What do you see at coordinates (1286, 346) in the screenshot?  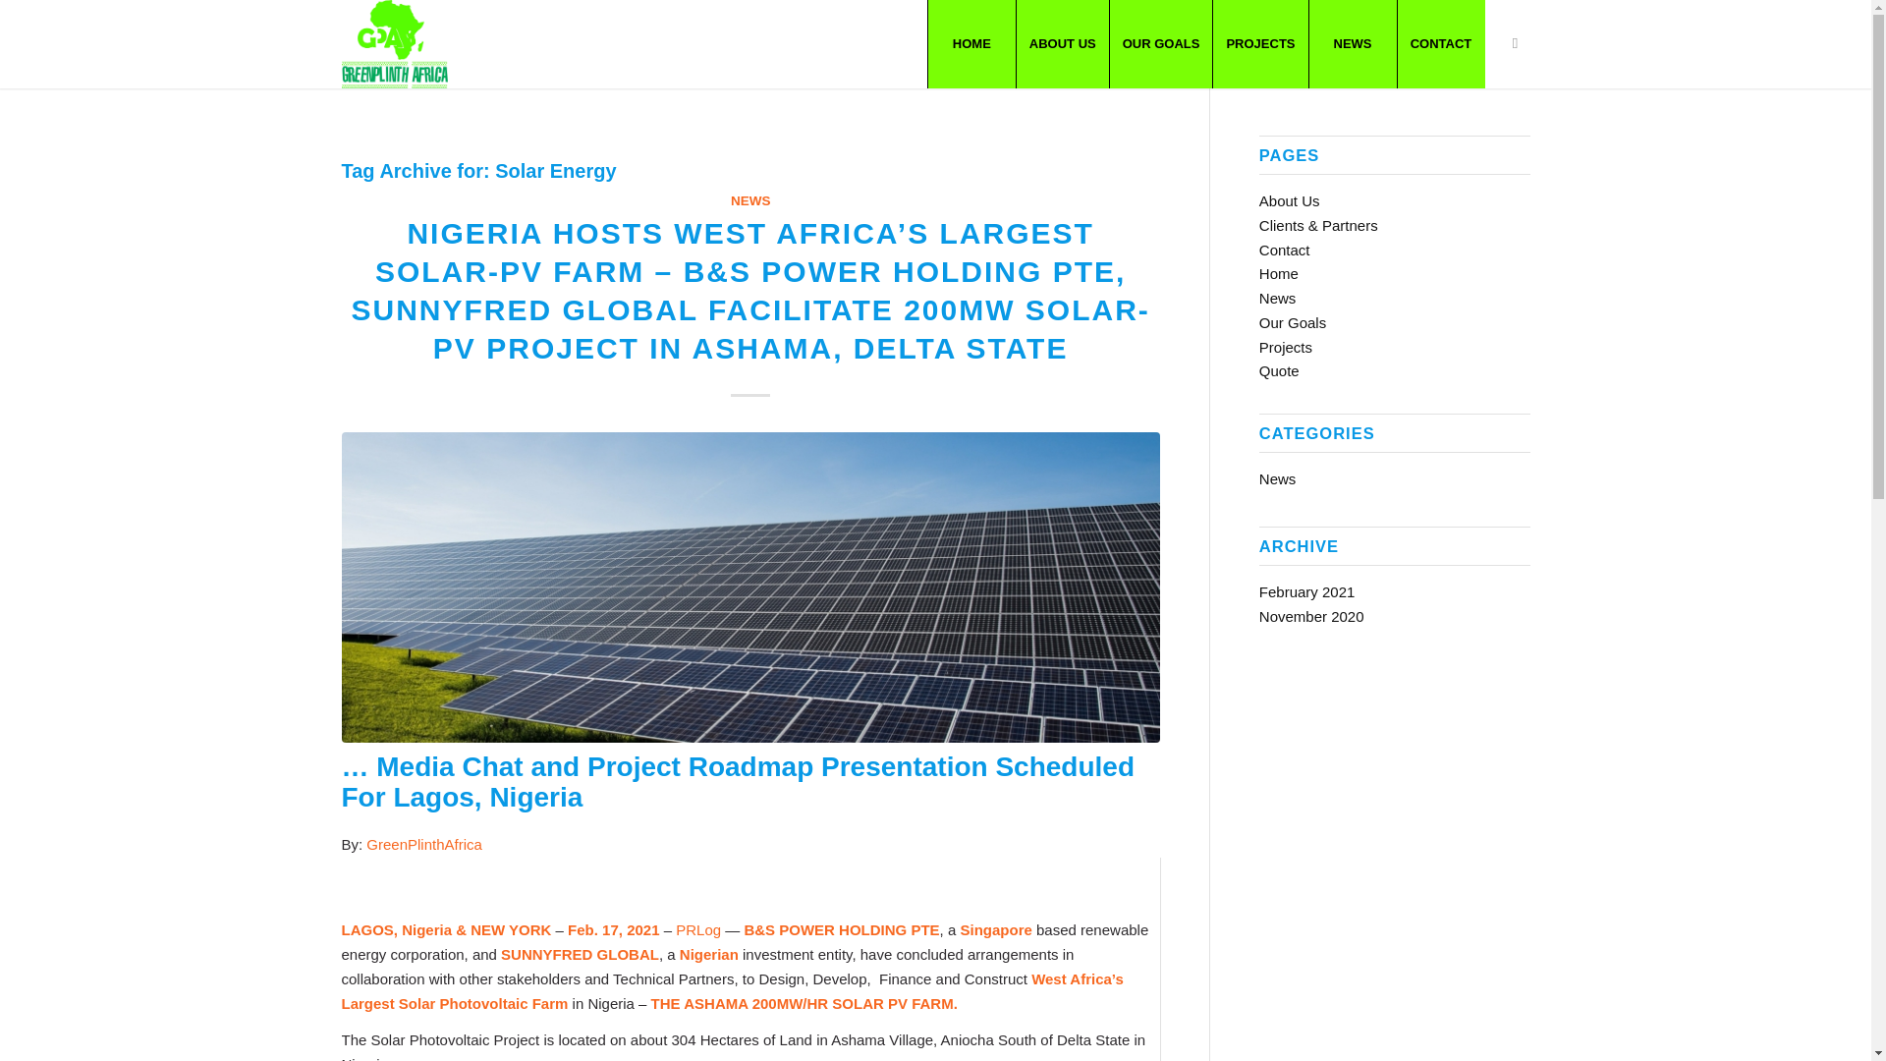 I see `Projects` at bounding box center [1286, 346].